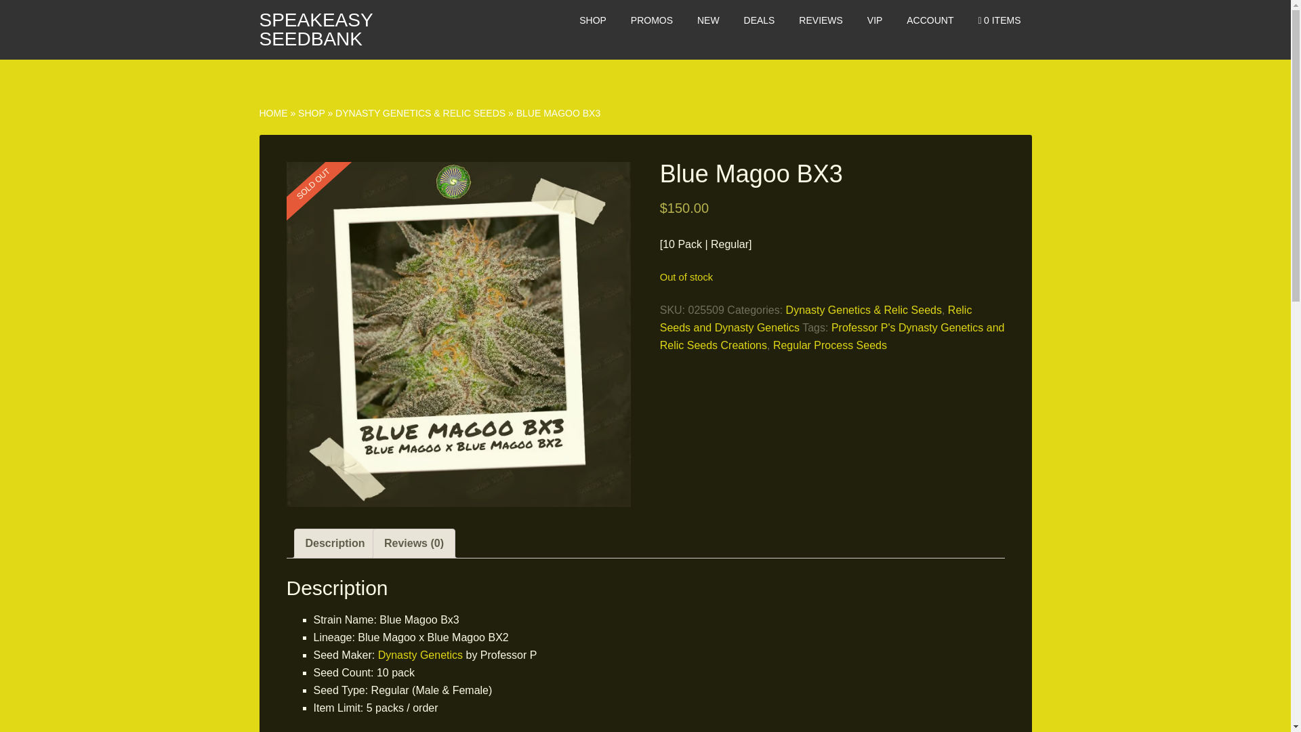 The image size is (1301, 732). I want to click on HOME, so click(273, 113).